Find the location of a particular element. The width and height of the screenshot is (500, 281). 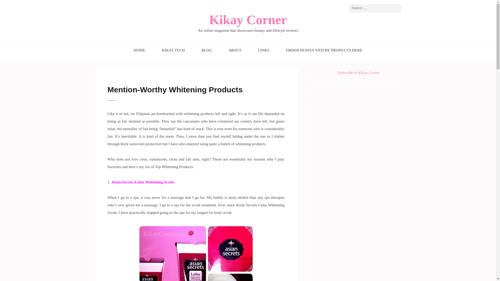

Search is located at coordinates (398, 8).